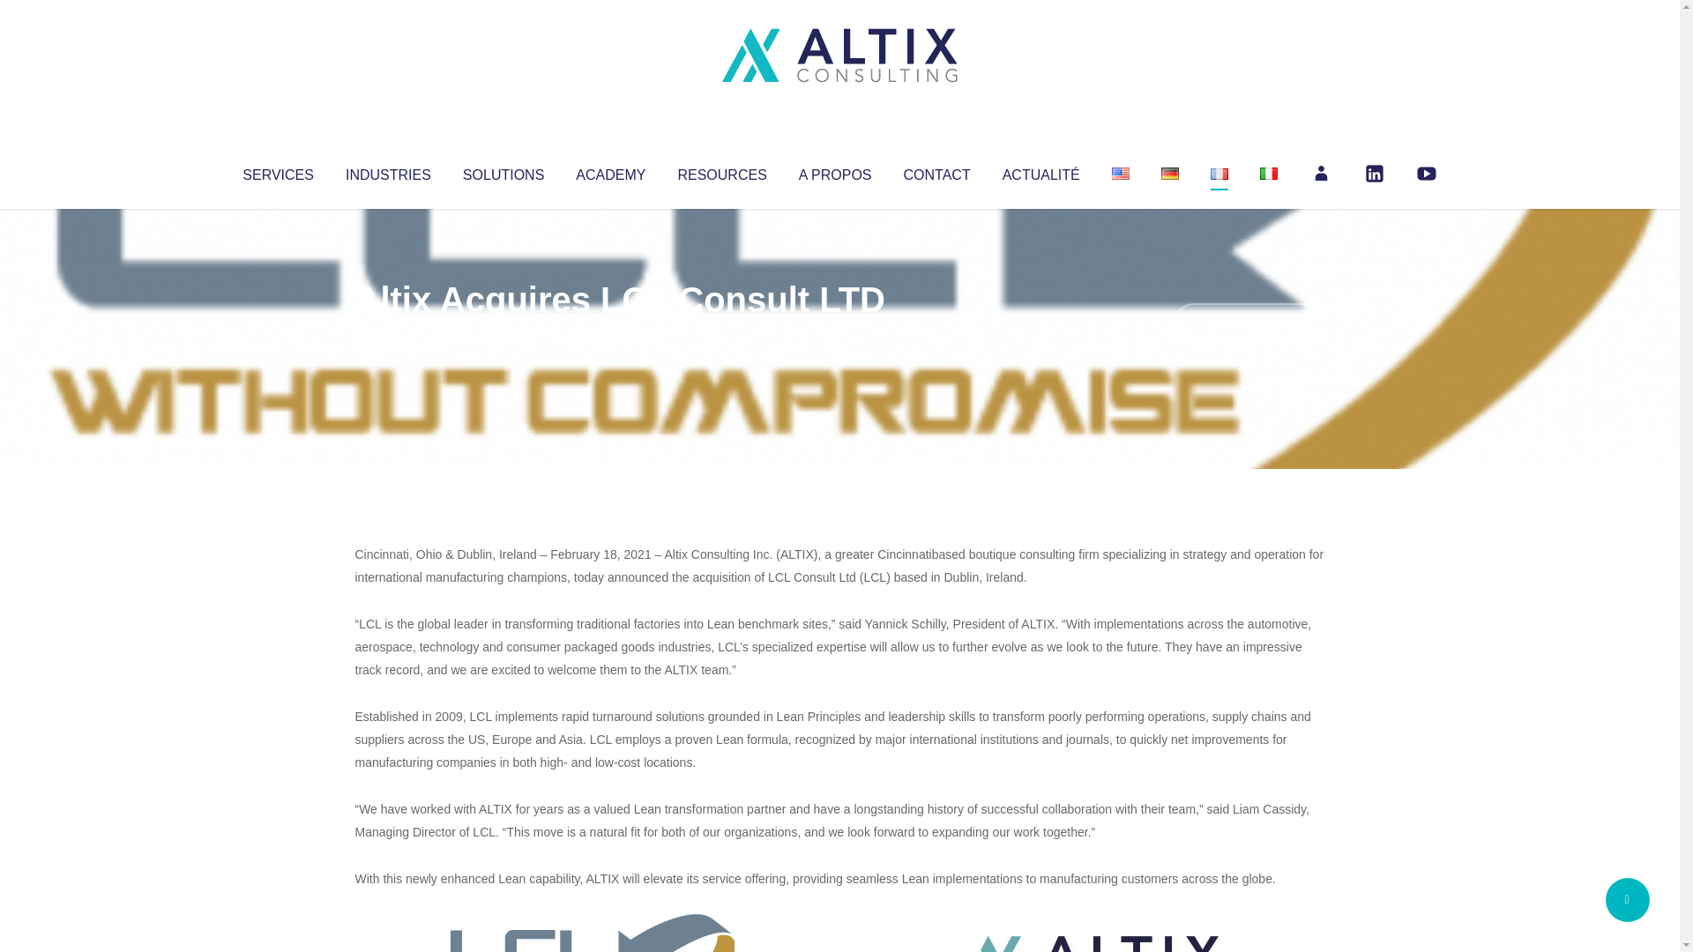 Image resolution: width=1693 pixels, height=952 pixels. I want to click on ACADEMY, so click(610, 171).